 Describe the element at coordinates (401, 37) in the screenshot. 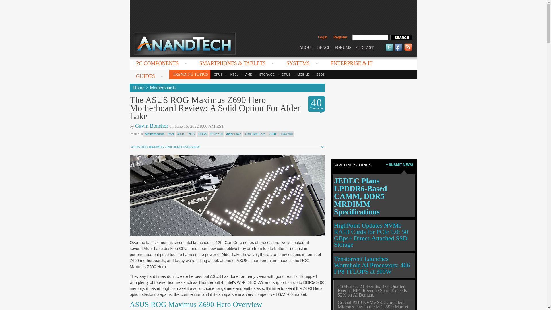

I see `search` at that location.